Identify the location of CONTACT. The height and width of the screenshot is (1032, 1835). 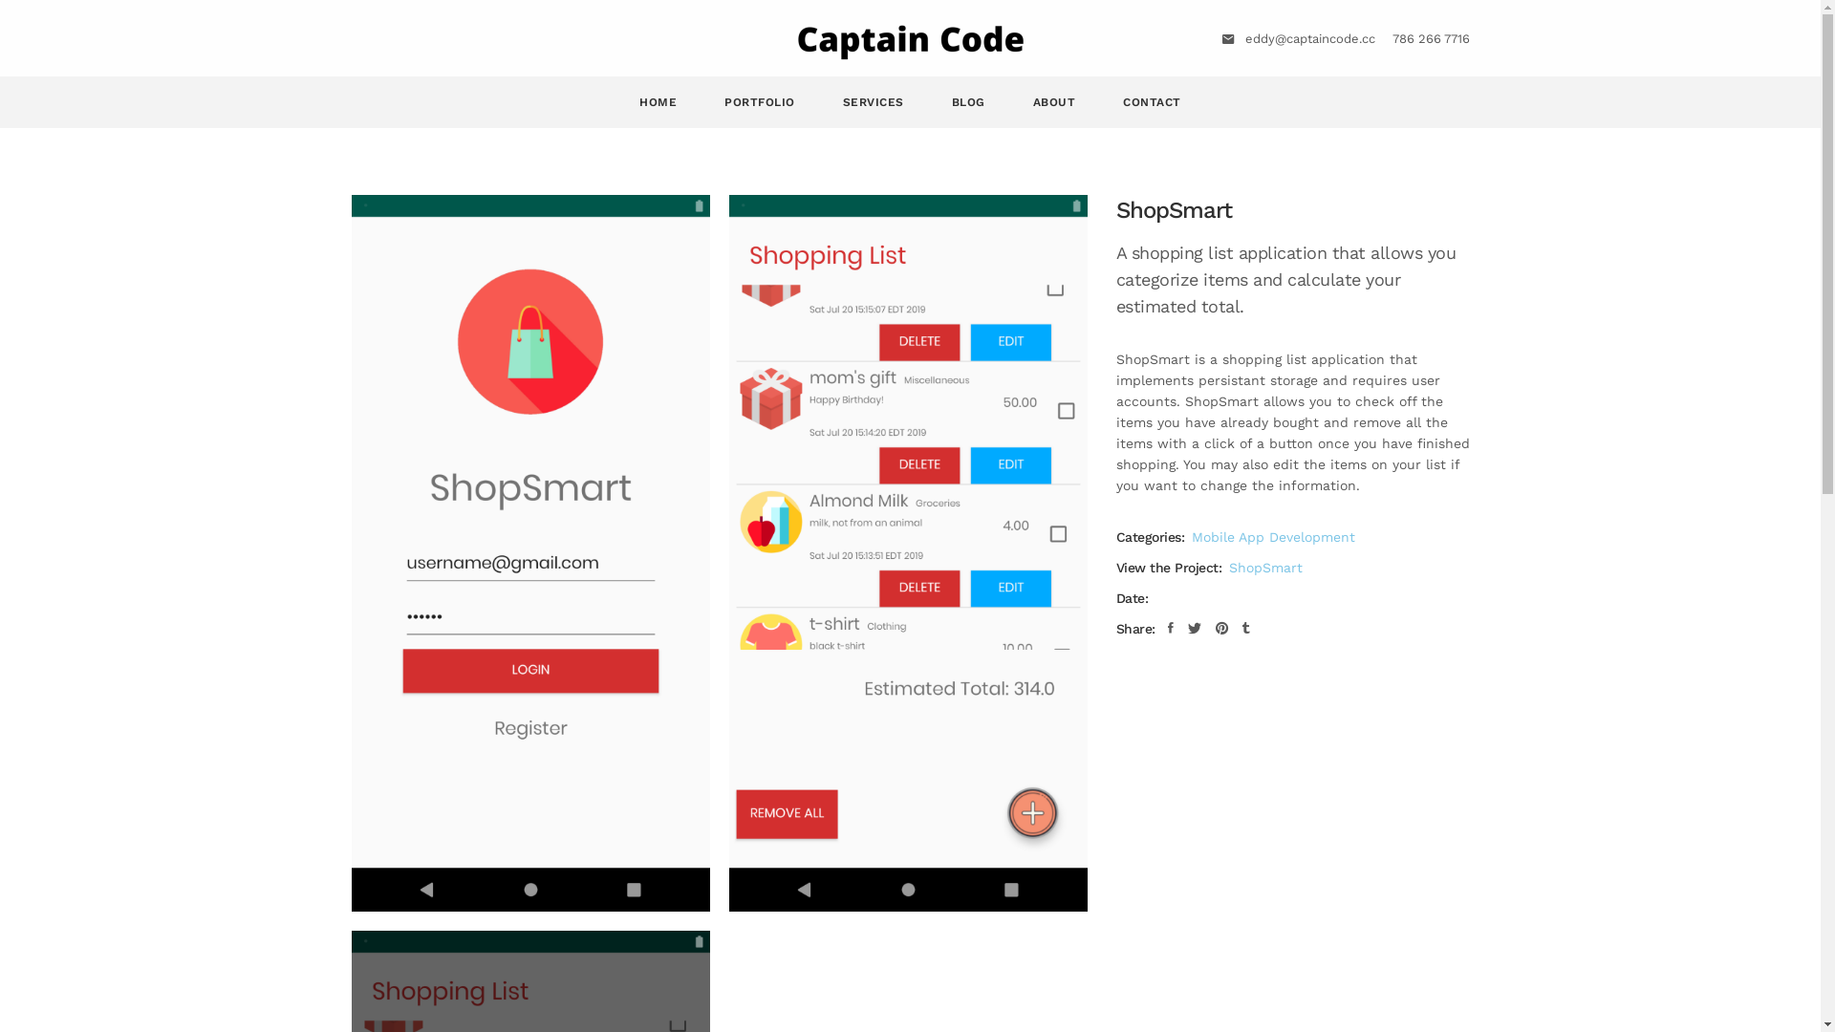
(1153, 102).